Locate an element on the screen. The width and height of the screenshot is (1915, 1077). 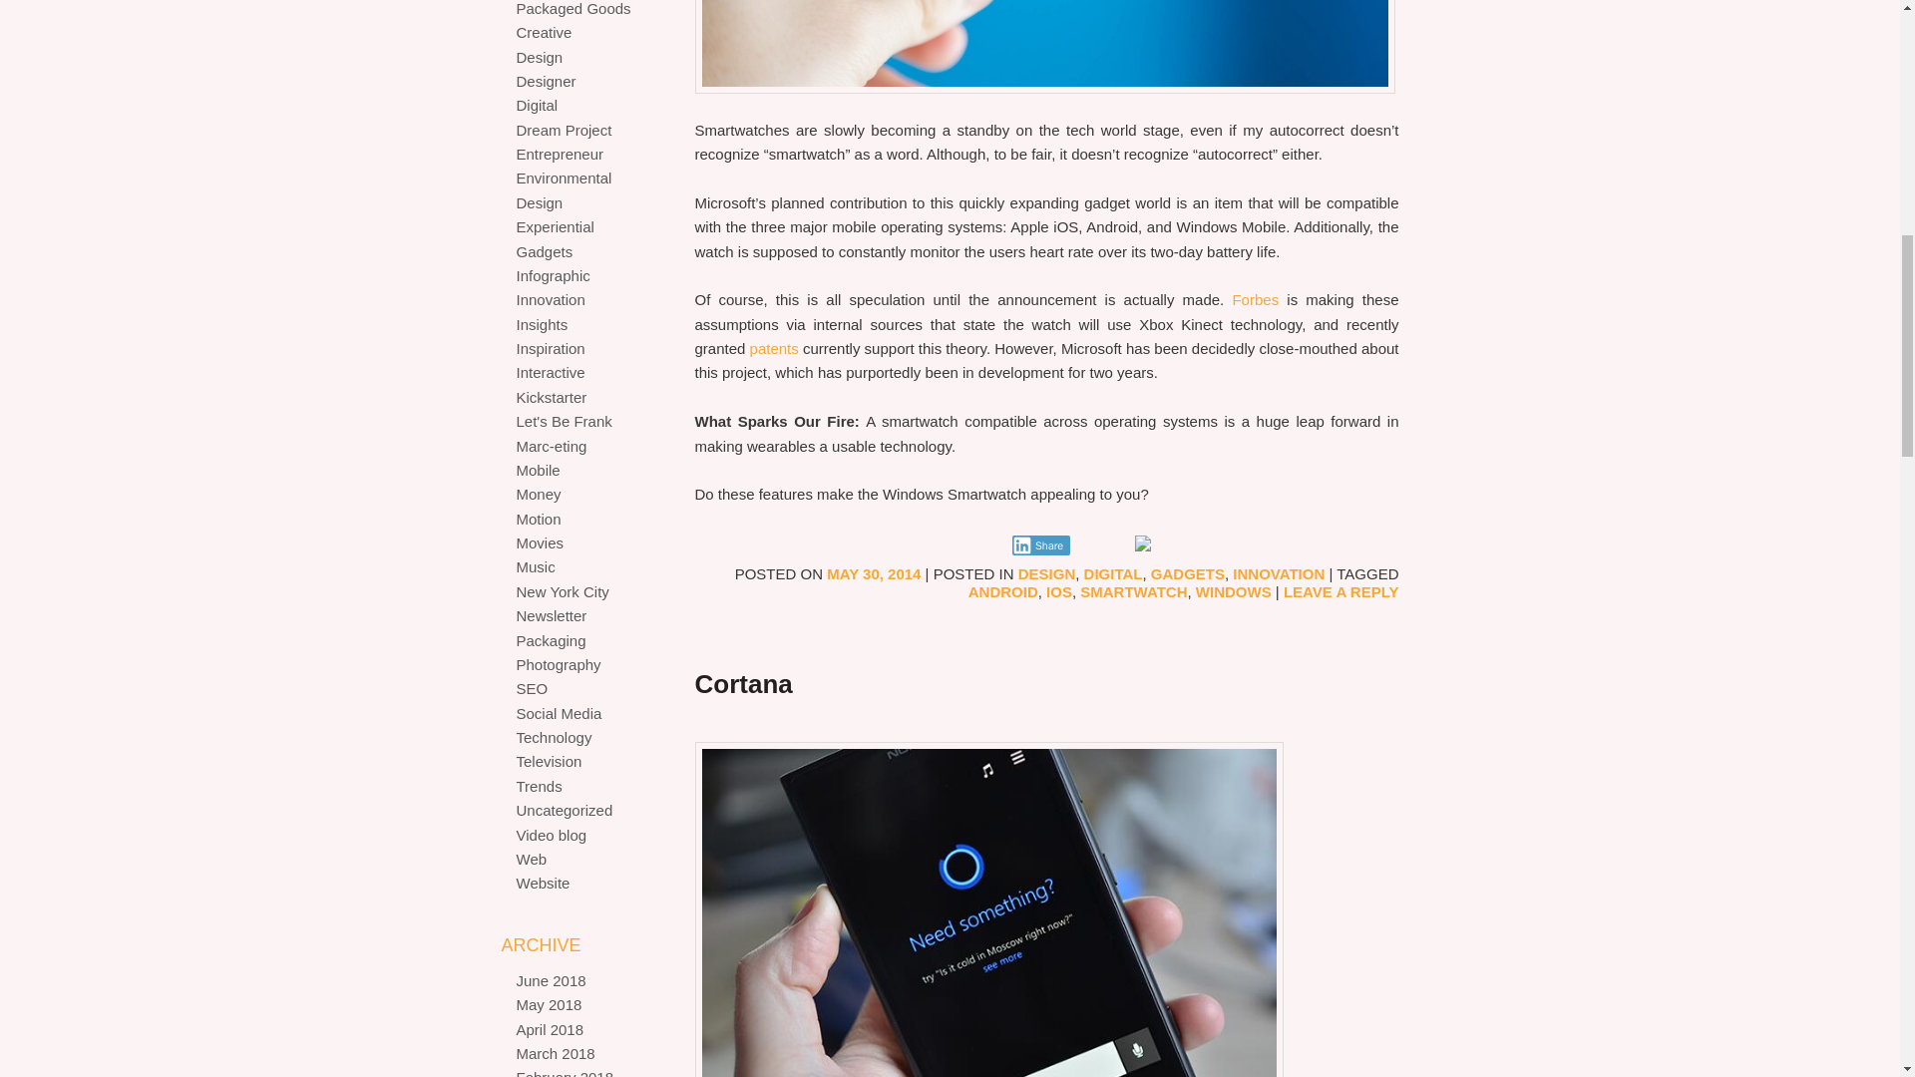
DIGITAL is located at coordinates (1113, 574).